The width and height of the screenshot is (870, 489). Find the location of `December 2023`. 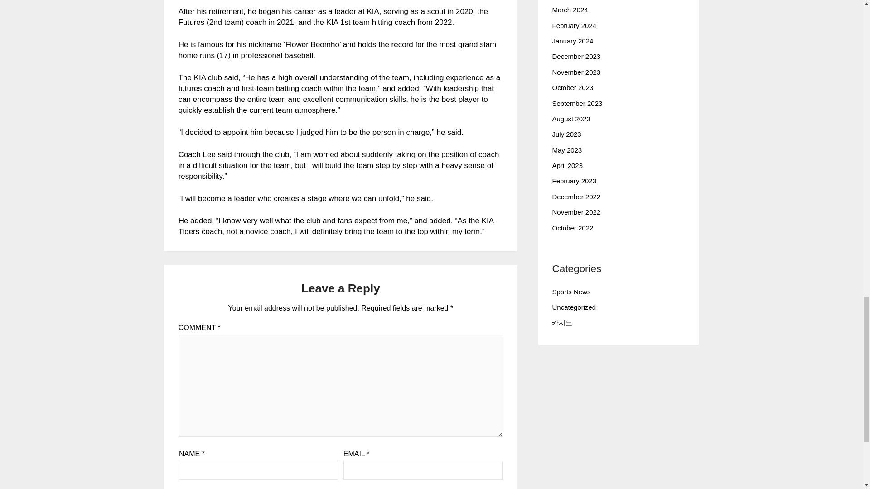

December 2023 is located at coordinates (575, 56).